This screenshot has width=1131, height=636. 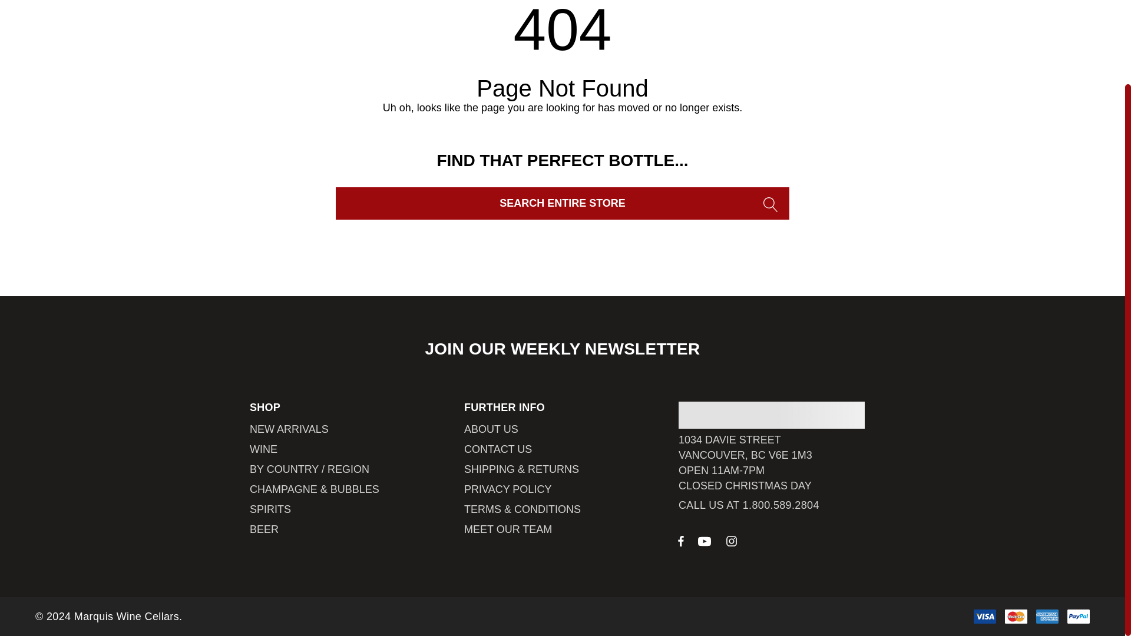 I want to click on Mastercard Mastercard, so click(x=1016, y=616).